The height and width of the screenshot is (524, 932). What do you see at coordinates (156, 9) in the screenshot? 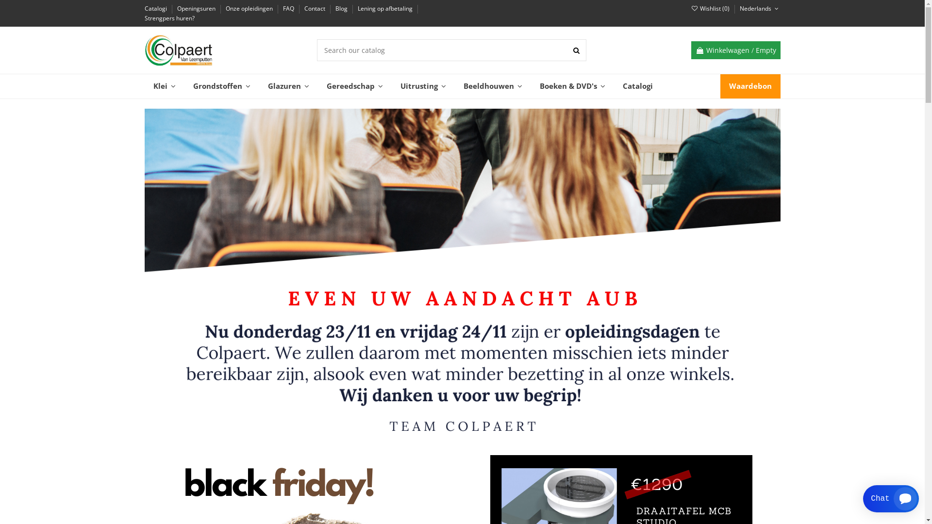
I see `Catalogi` at bounding box center [156, 9].